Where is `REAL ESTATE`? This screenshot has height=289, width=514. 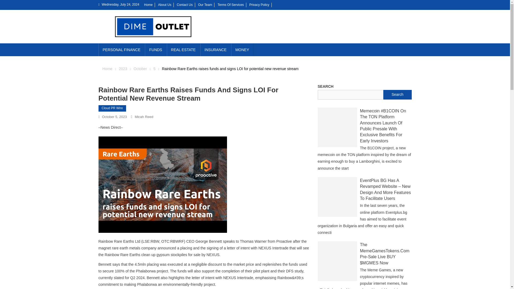
REAL ESTATE is located at coordinates (183, 50).